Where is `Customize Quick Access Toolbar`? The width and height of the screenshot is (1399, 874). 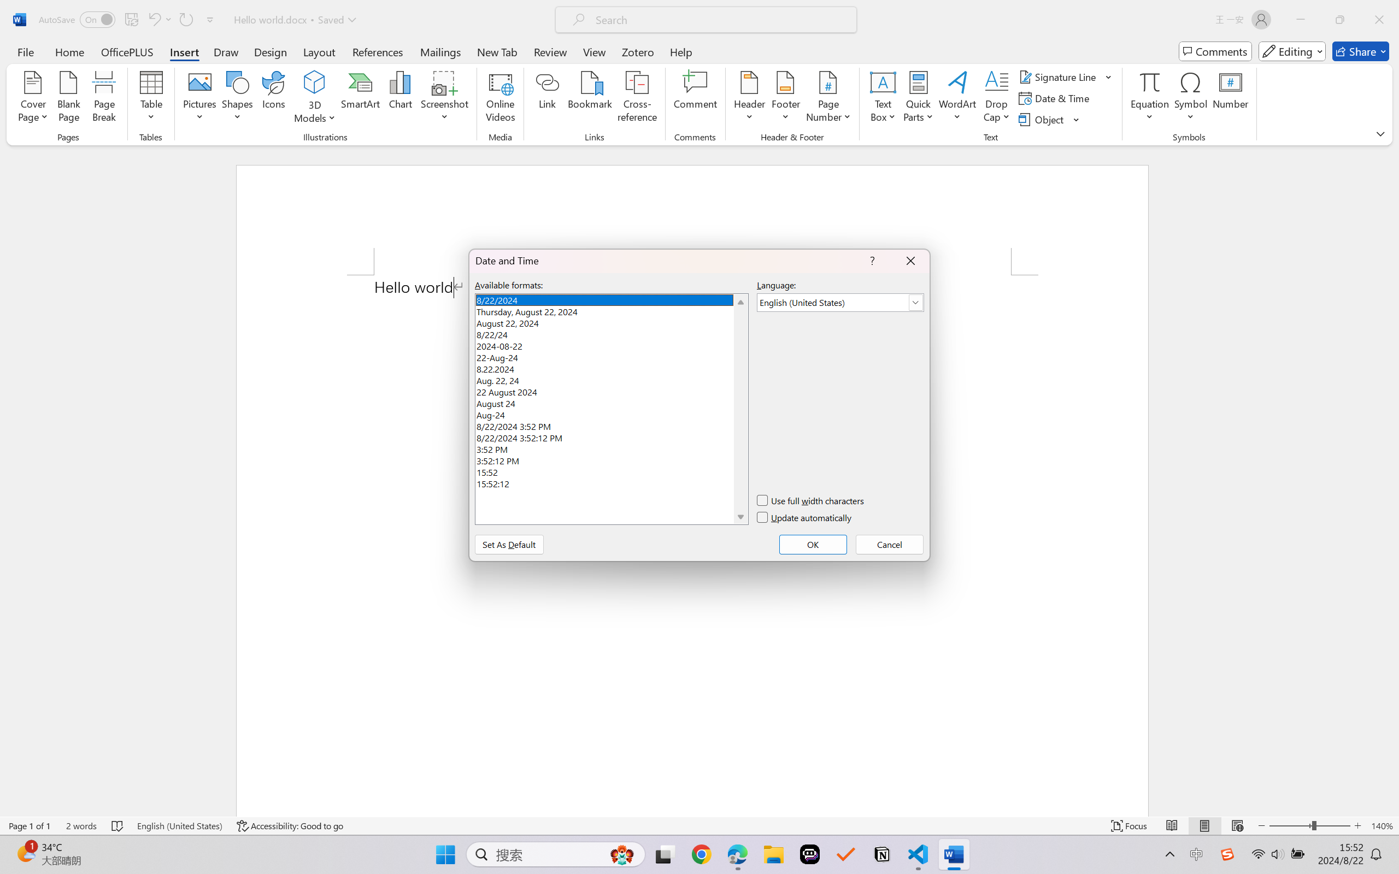
Customize Quick Access Toolbar is located at coordinates (210, 20).